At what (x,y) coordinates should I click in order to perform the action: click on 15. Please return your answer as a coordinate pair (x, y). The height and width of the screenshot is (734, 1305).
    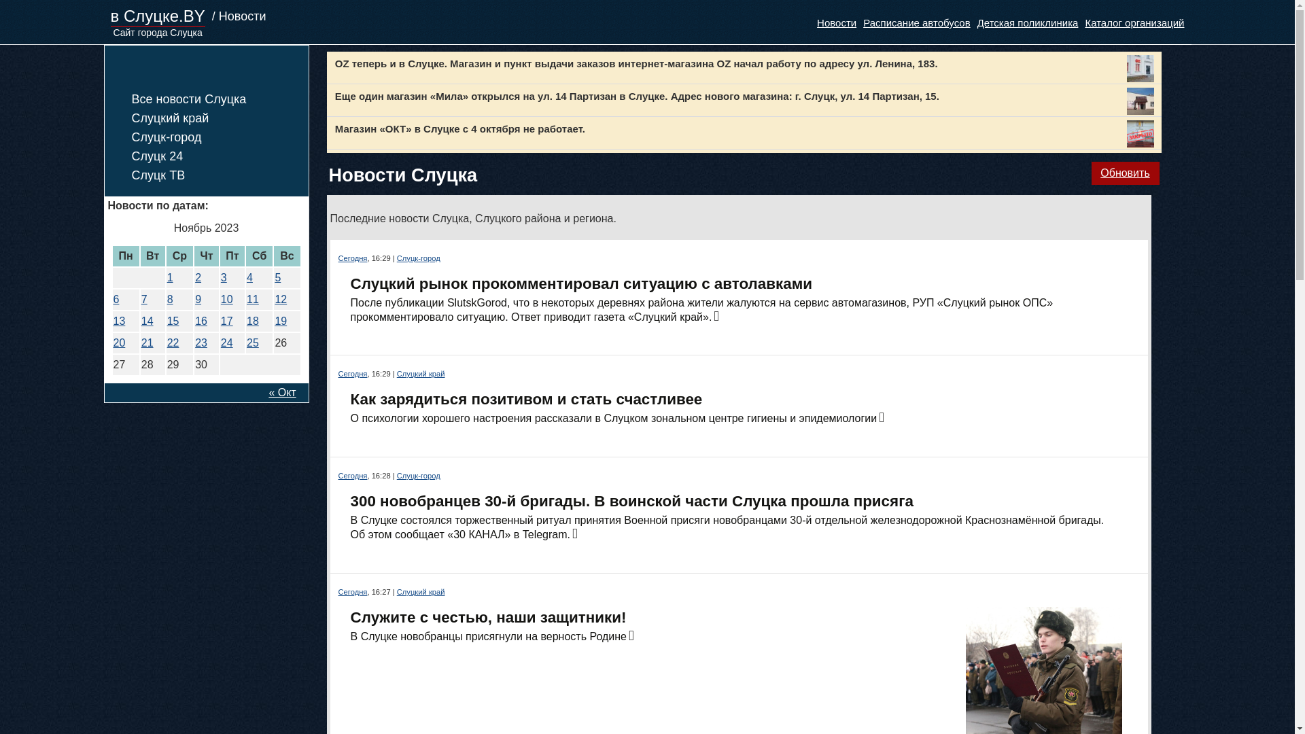
    Looking at the image, I should click on (173, 321).